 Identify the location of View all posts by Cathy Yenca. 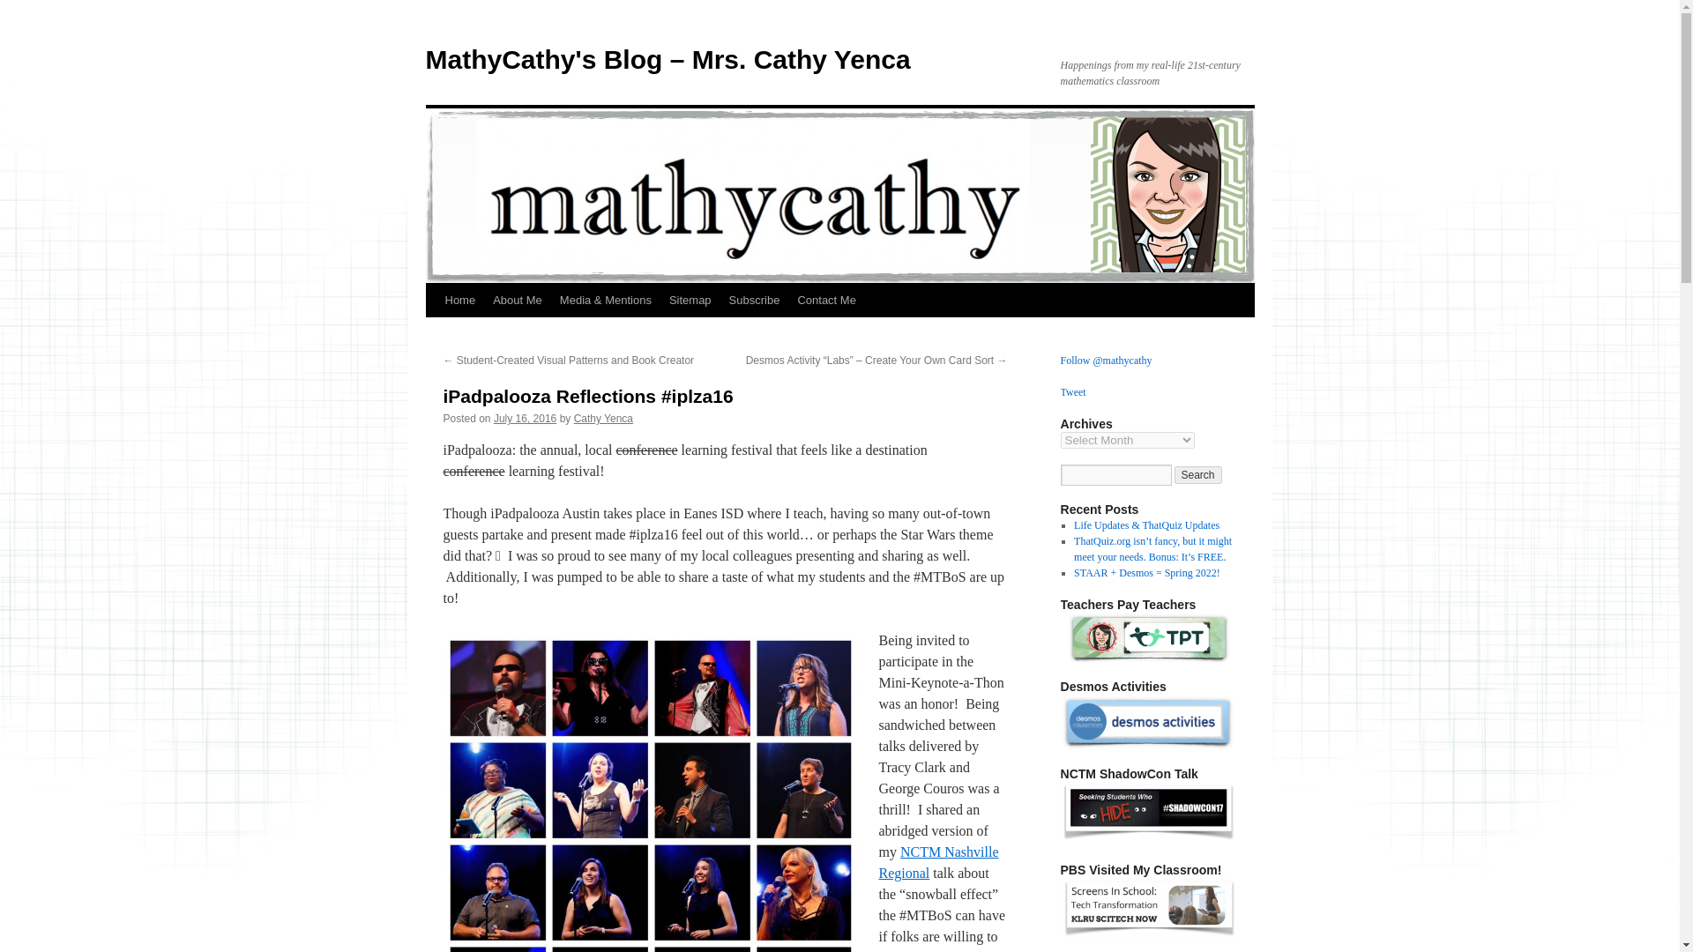
(603, 418).